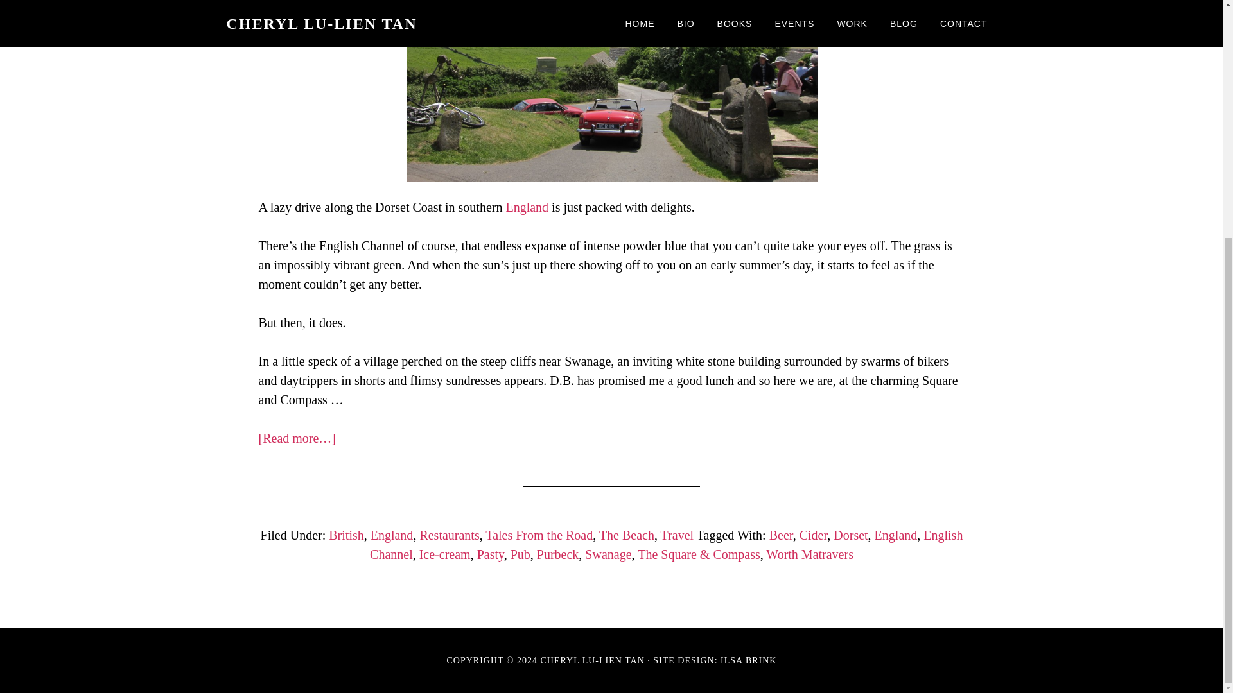 This screenshot has height=693, width=1233. Describe the element at coordinates (608, 554) in the screenshot. I see `Swanage` at that location.